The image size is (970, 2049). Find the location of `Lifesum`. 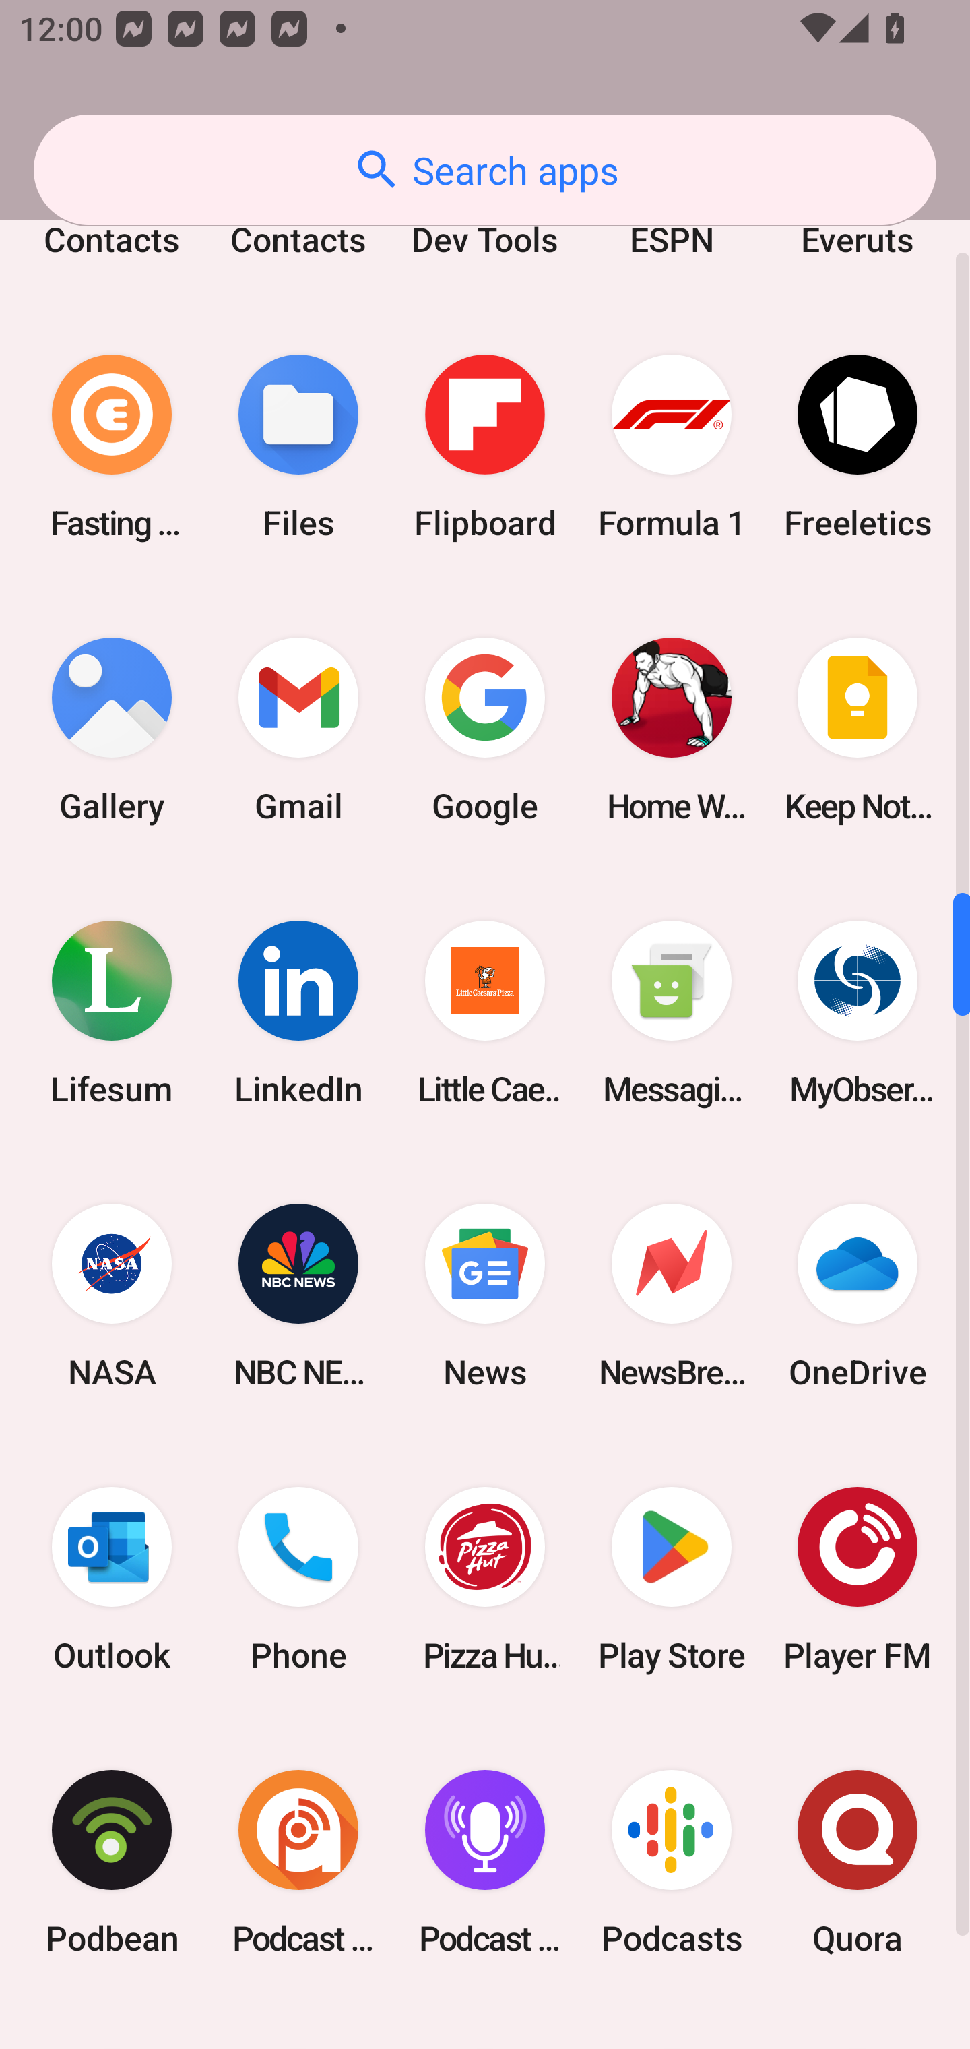

Lifesum is located at coordinates (112, 1012).